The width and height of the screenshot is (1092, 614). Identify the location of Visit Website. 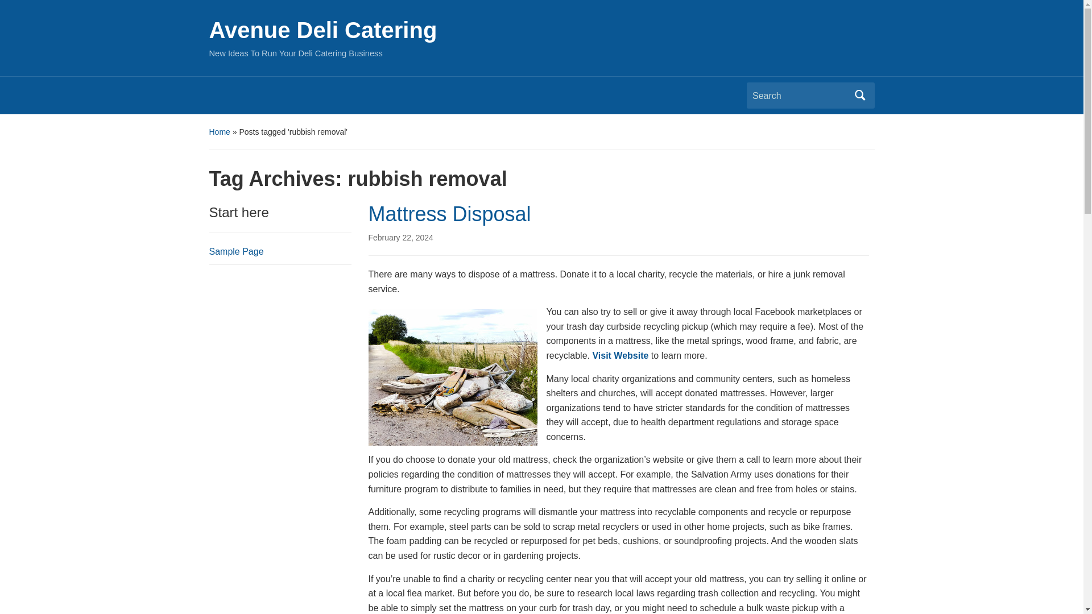
(620, 355).